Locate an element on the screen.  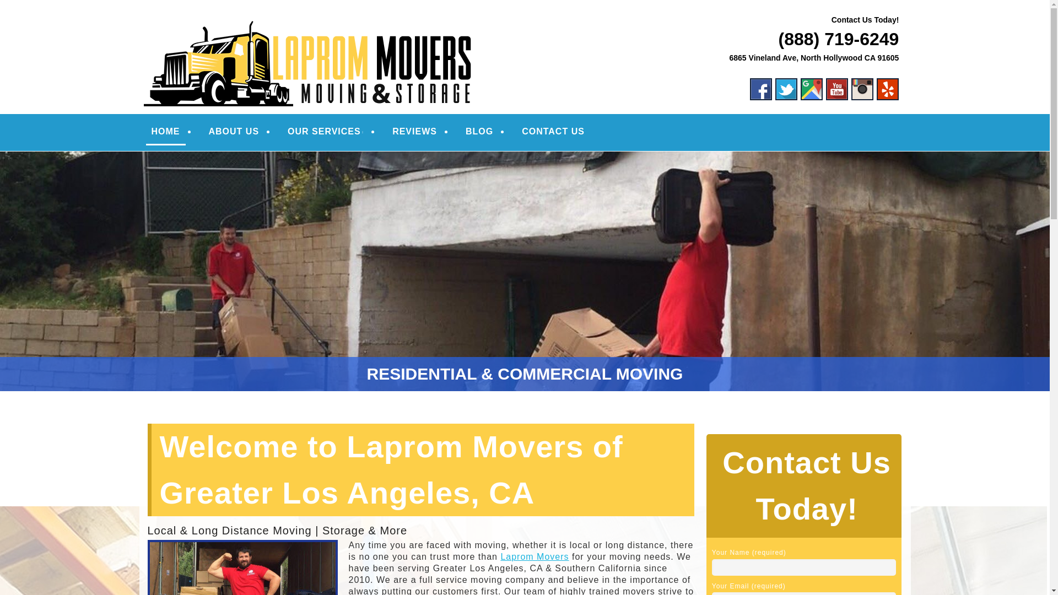
Laprom Movers is located at coordinates (233, 23).